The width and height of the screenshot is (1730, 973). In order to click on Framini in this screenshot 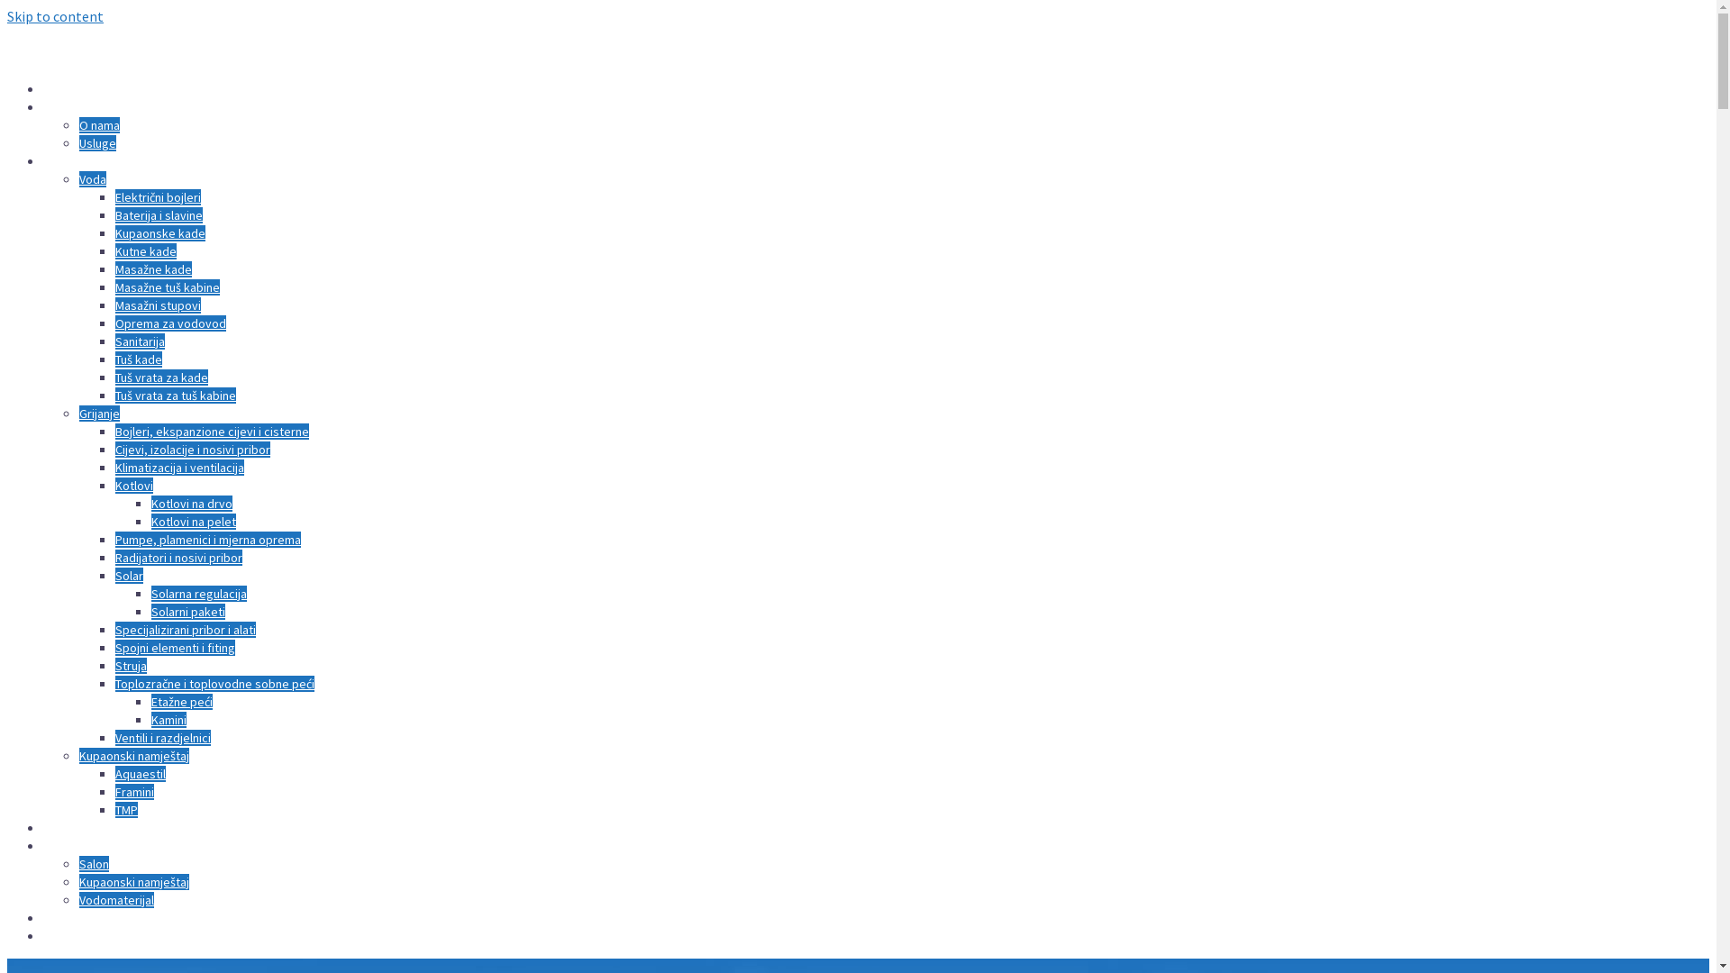, I will do `click(135, 792)`.